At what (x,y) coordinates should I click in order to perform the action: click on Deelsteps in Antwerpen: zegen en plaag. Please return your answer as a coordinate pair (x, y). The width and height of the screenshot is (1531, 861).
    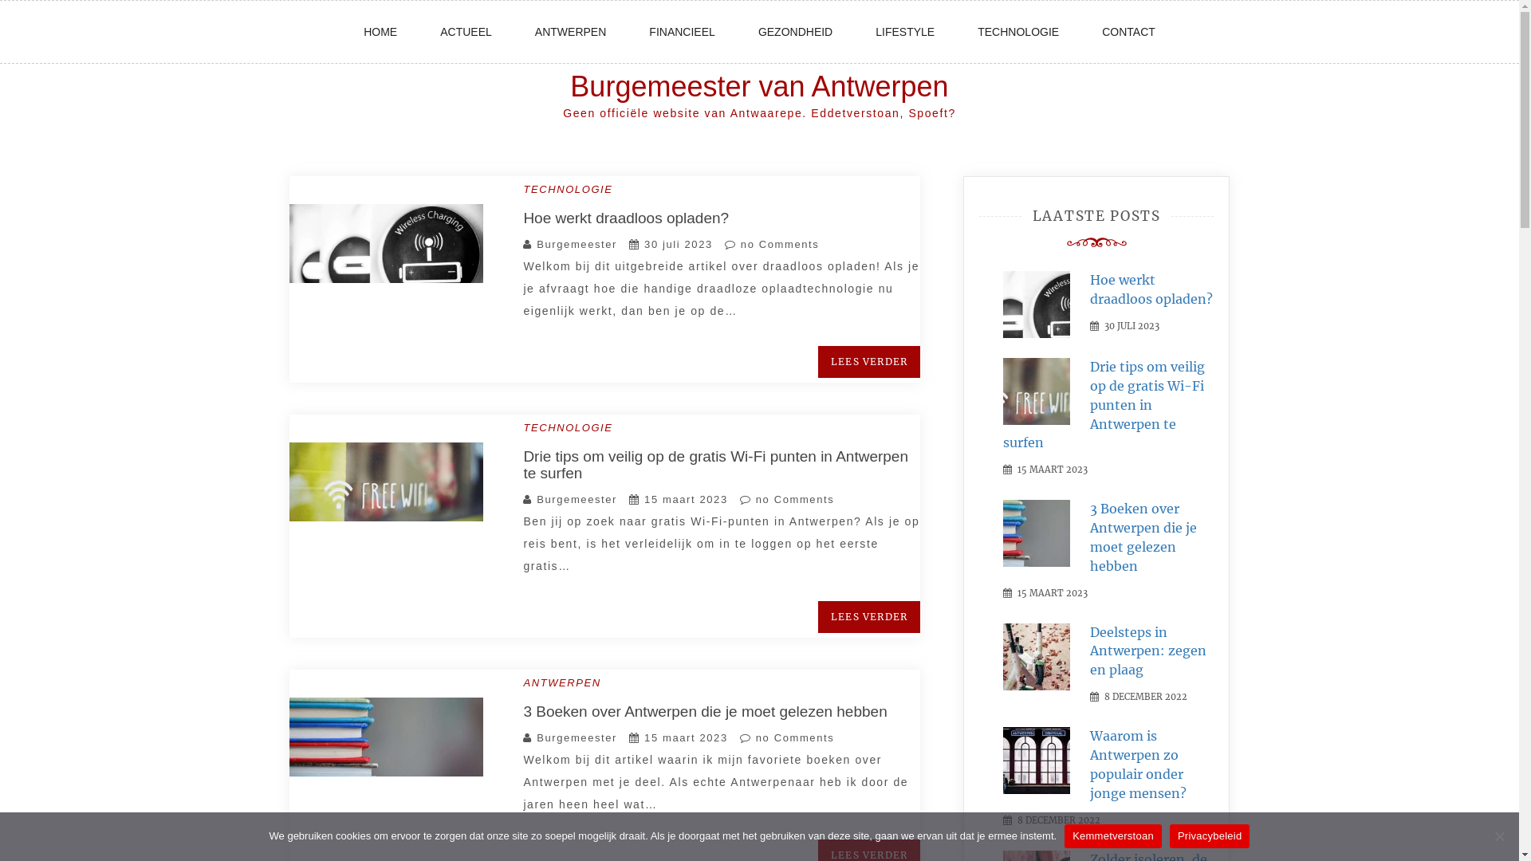
    Looking at the image, I should click on (1148, 651).